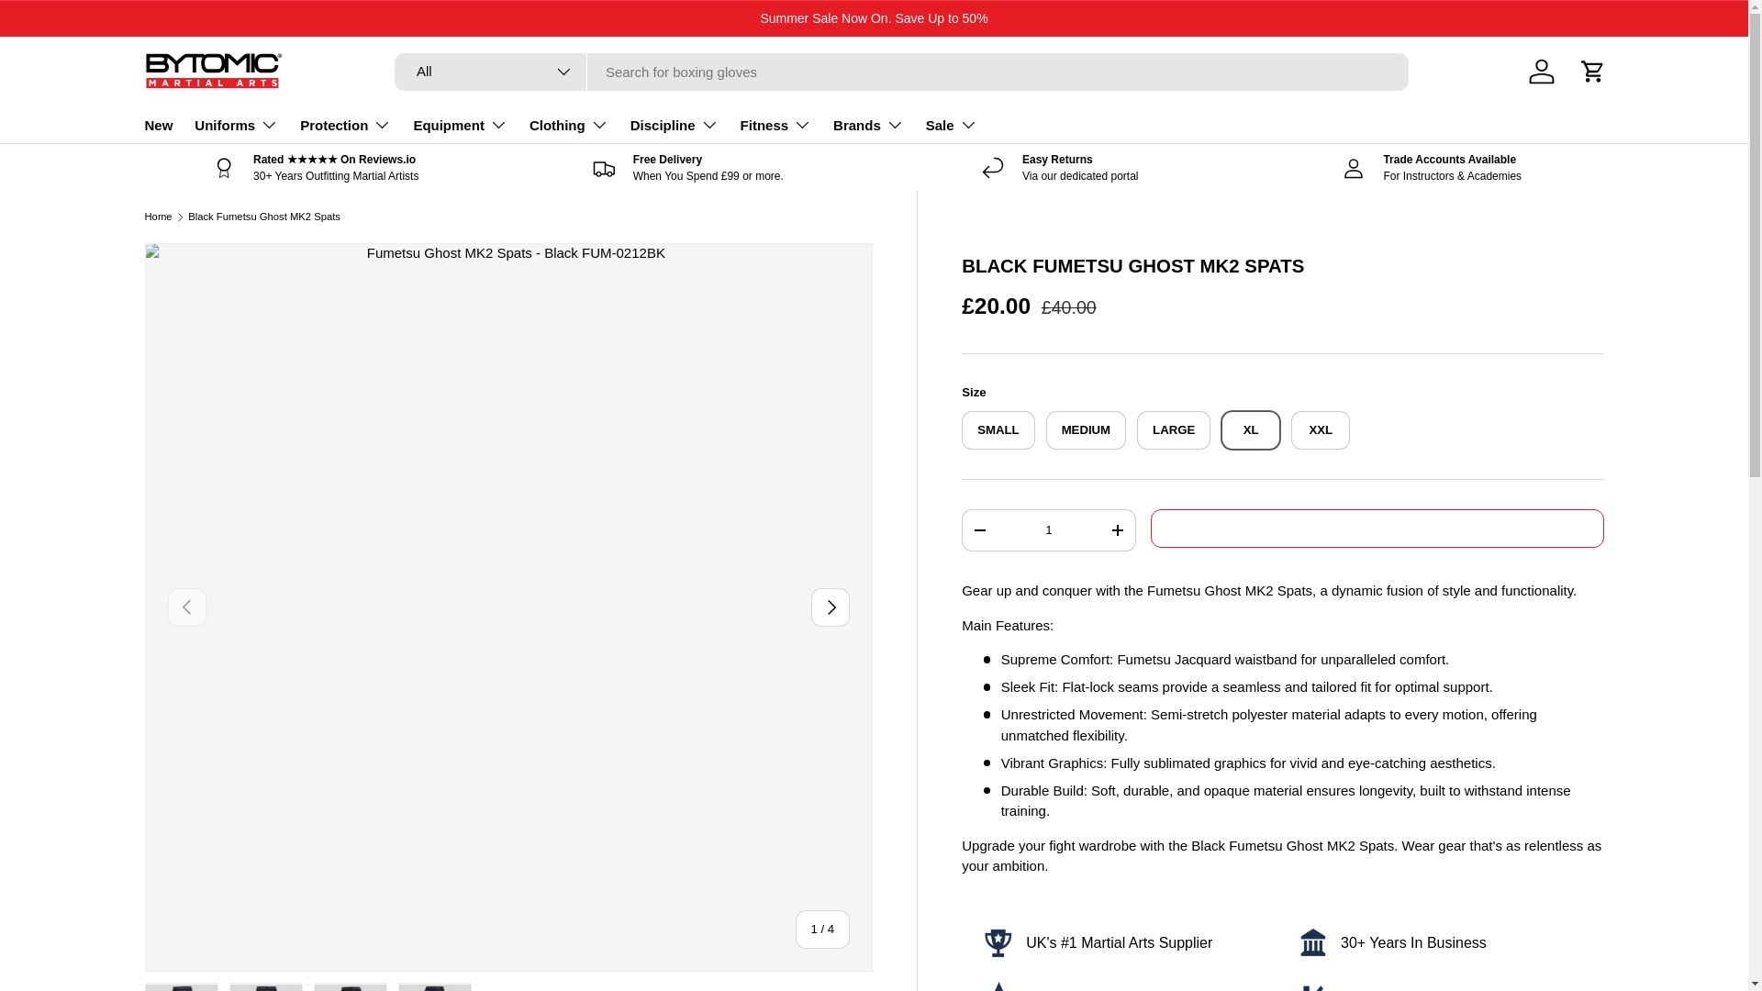  I want to click on Log in, so click(1542, 72).